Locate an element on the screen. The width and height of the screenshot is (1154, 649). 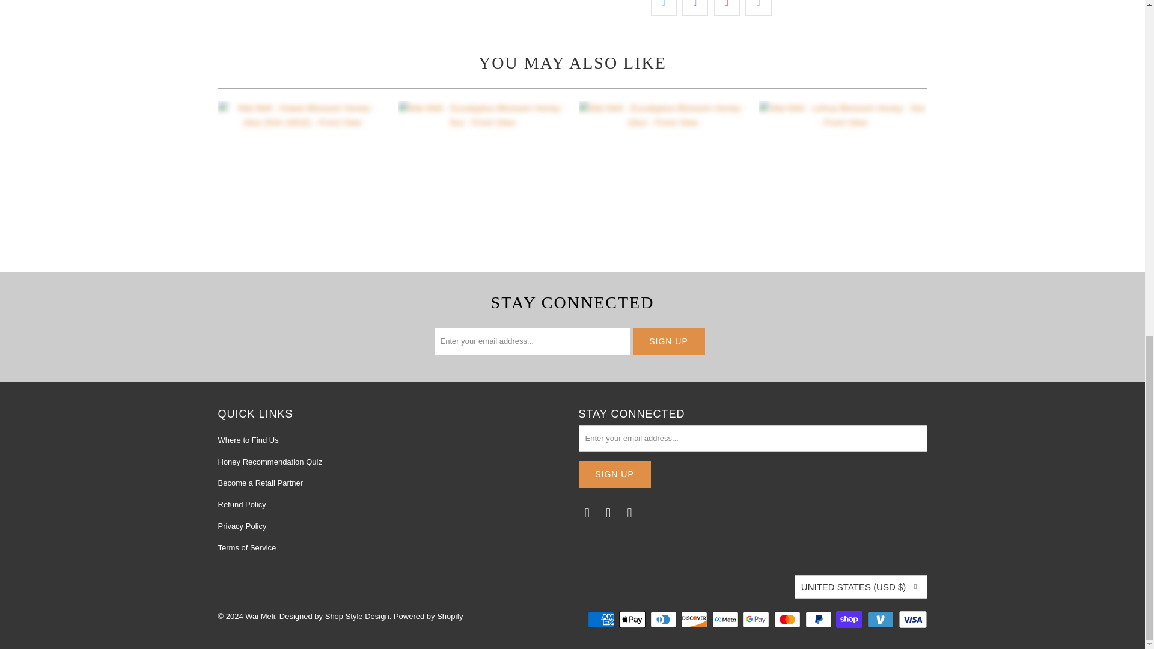
Apple Pay is located at coordinates (633, 620).